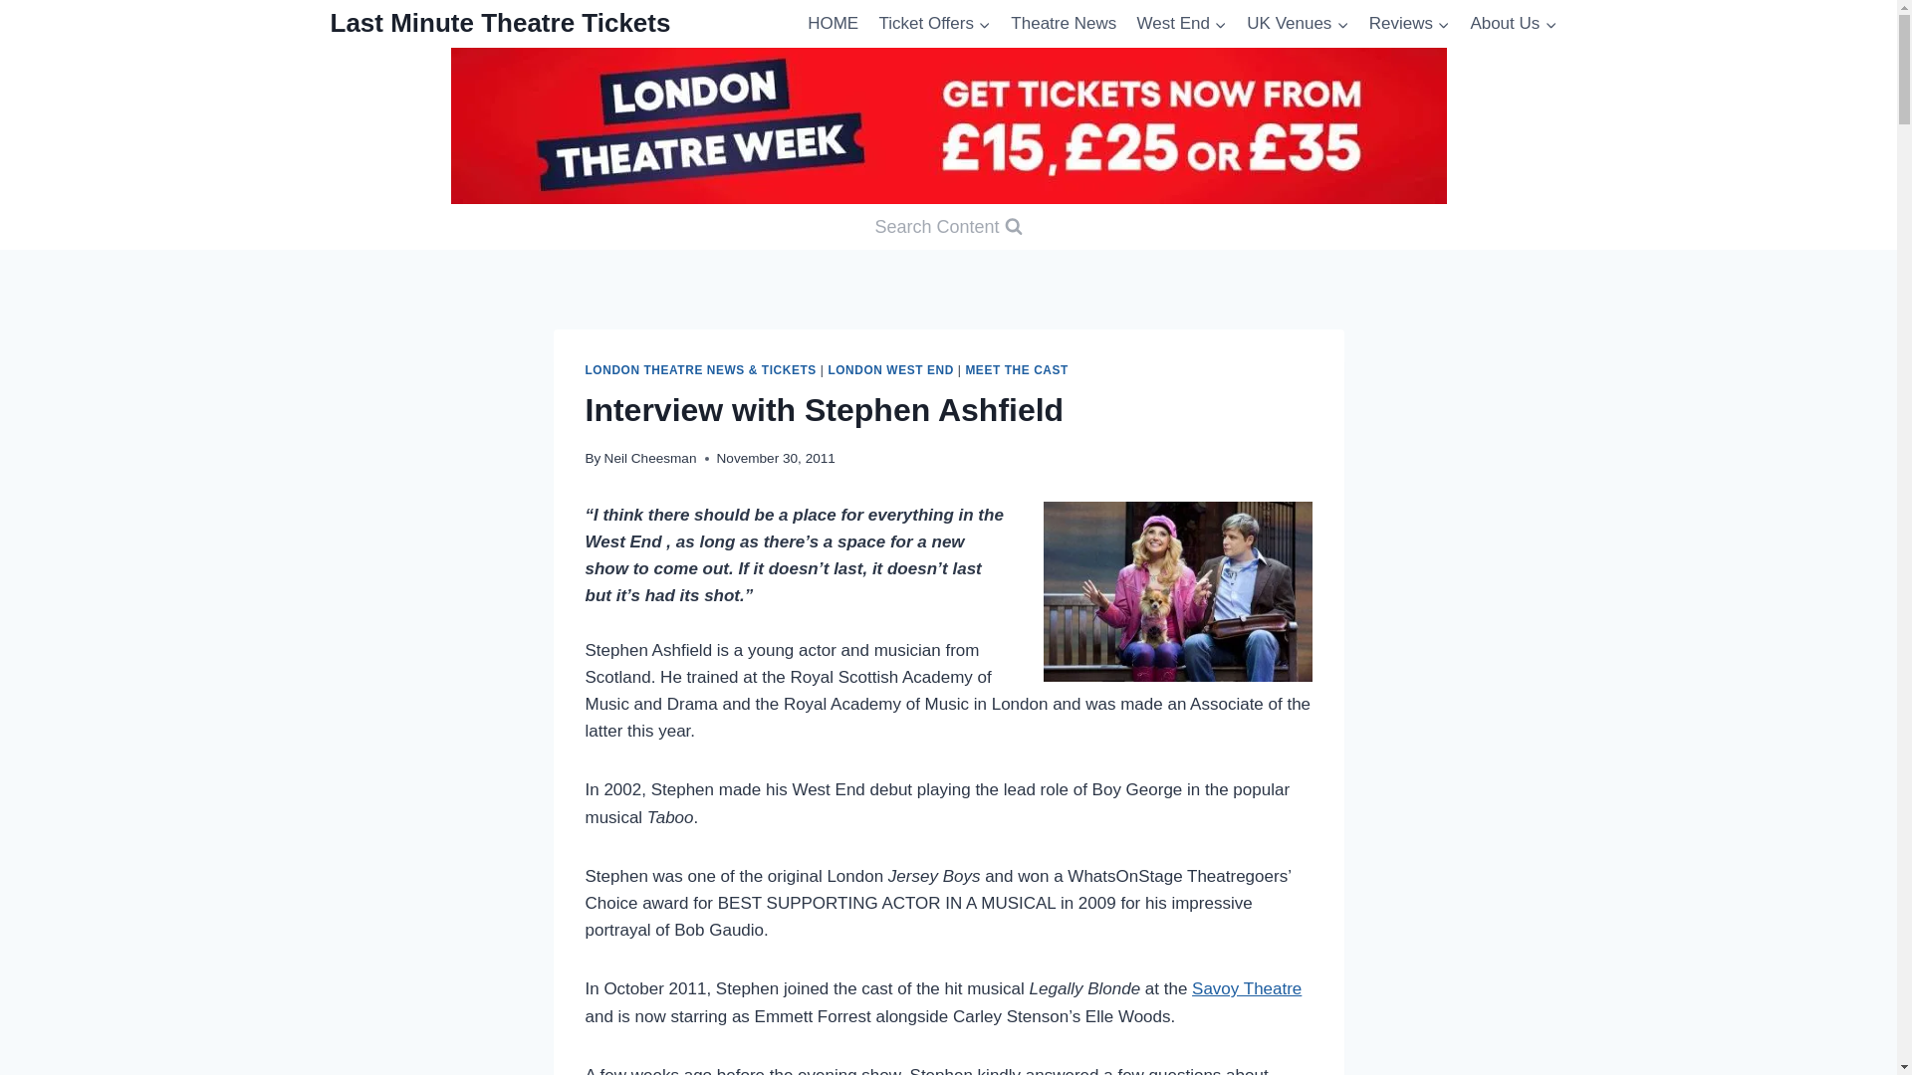  Describe the element at coordinates (833, 24) in the screenshot. I see `HOME` at that location.